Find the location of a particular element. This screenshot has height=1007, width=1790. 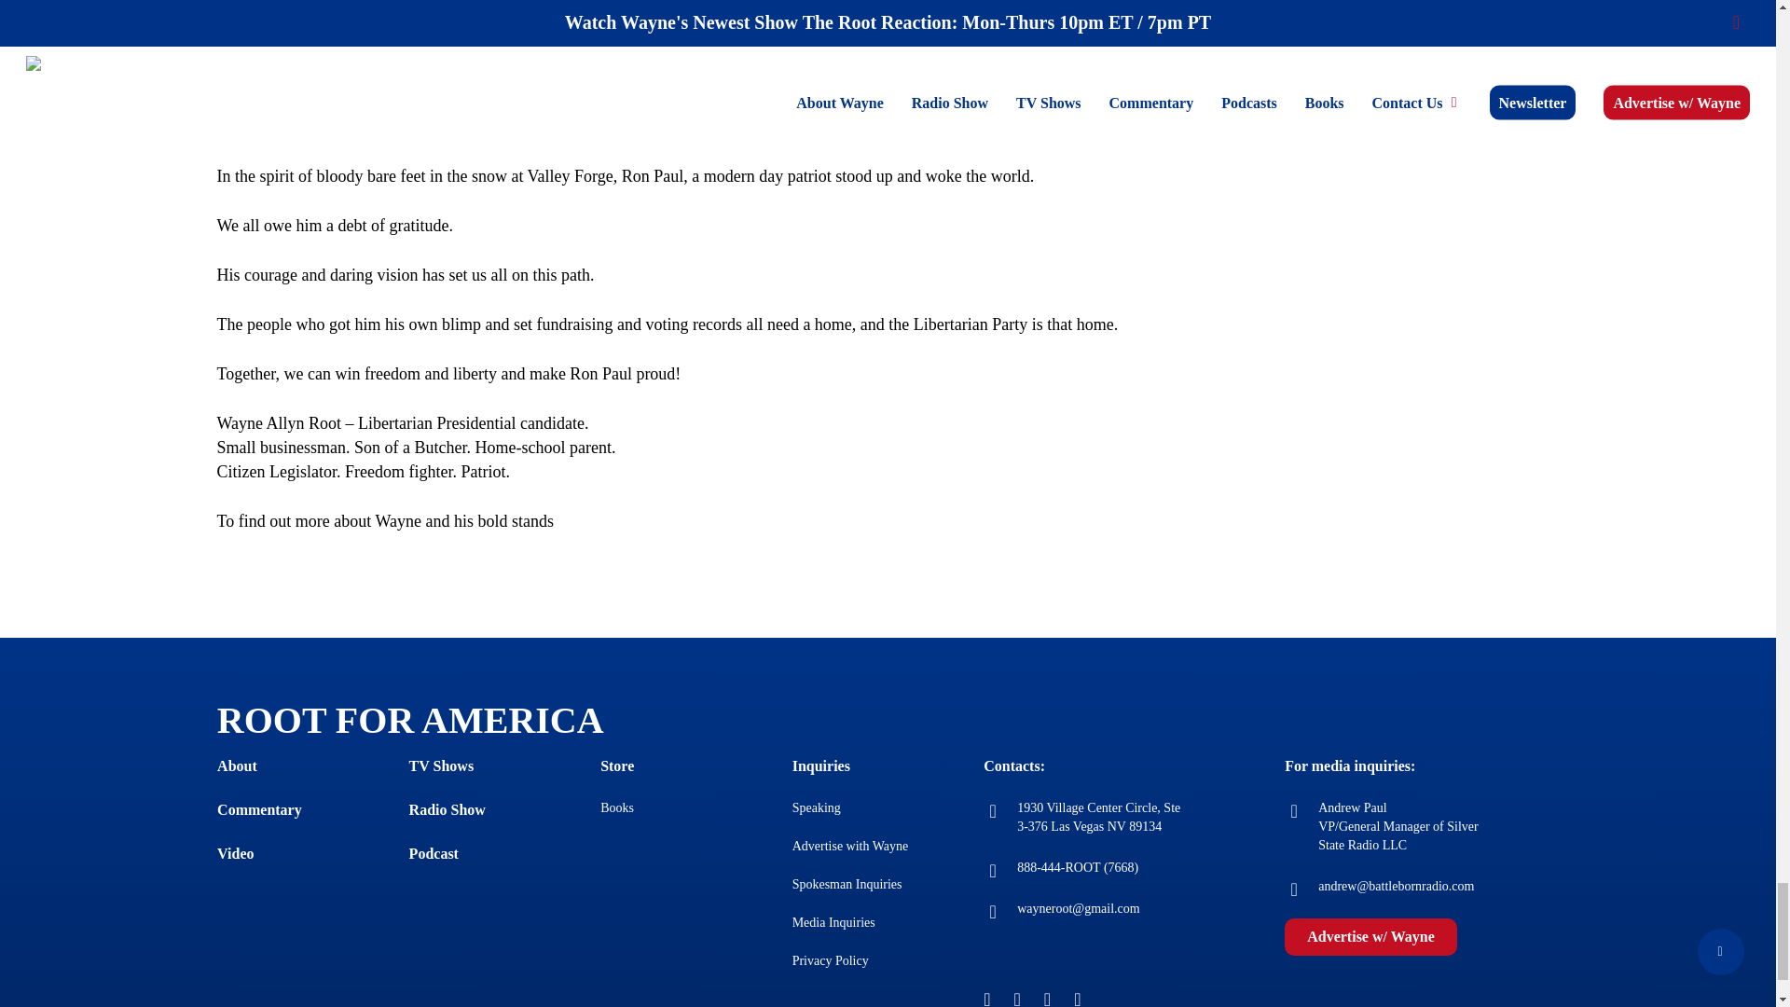

Radio Show is located at coordinates (447, 809).